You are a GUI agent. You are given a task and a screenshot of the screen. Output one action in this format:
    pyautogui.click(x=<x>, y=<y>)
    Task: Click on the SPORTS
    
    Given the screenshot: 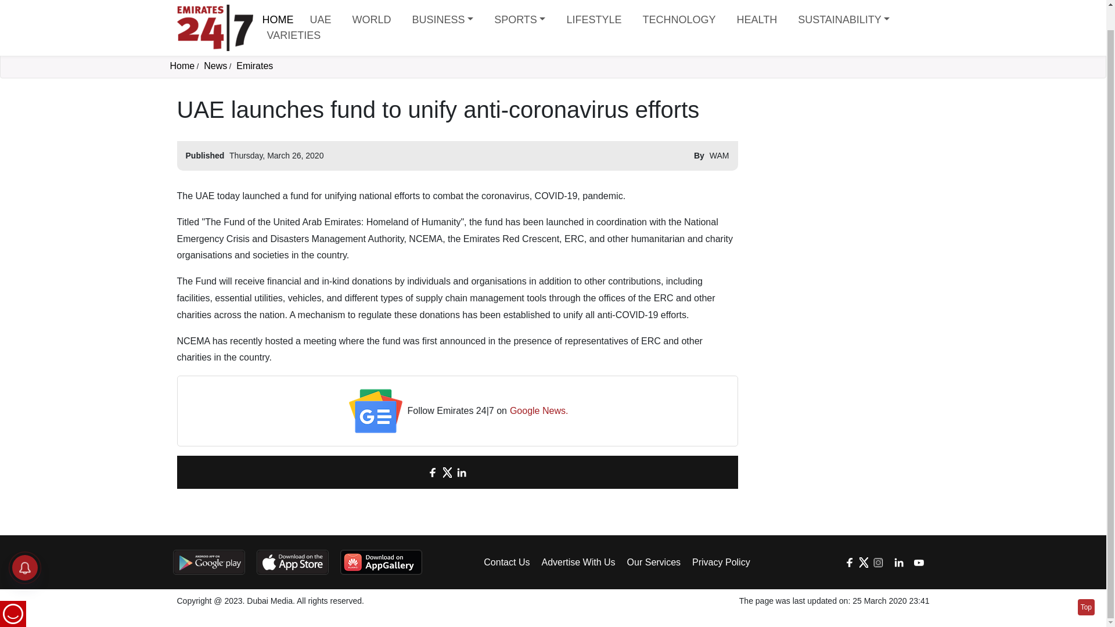 What is the action you would take?
    pyautogui.click(x=519, y=19)
    